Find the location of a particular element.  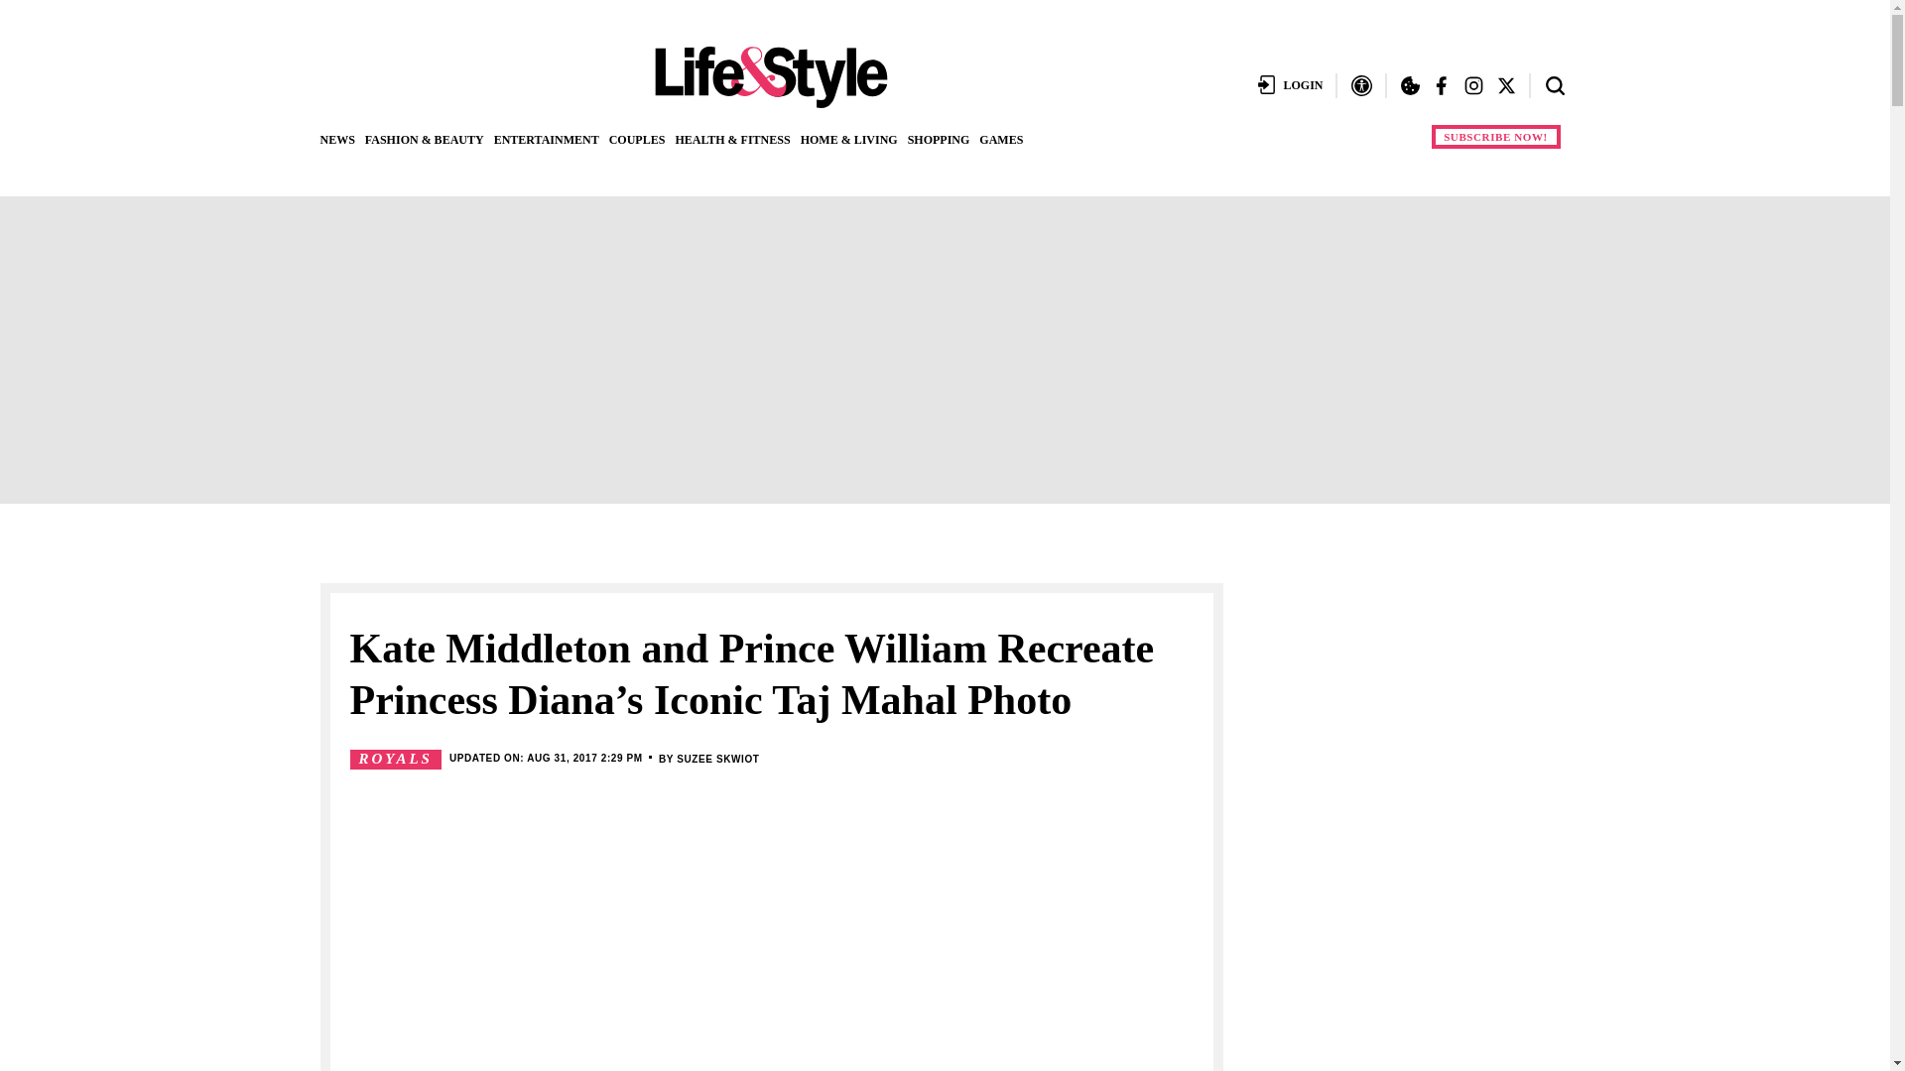

ENTERTAINMENT is located at coordinates (546, 139).